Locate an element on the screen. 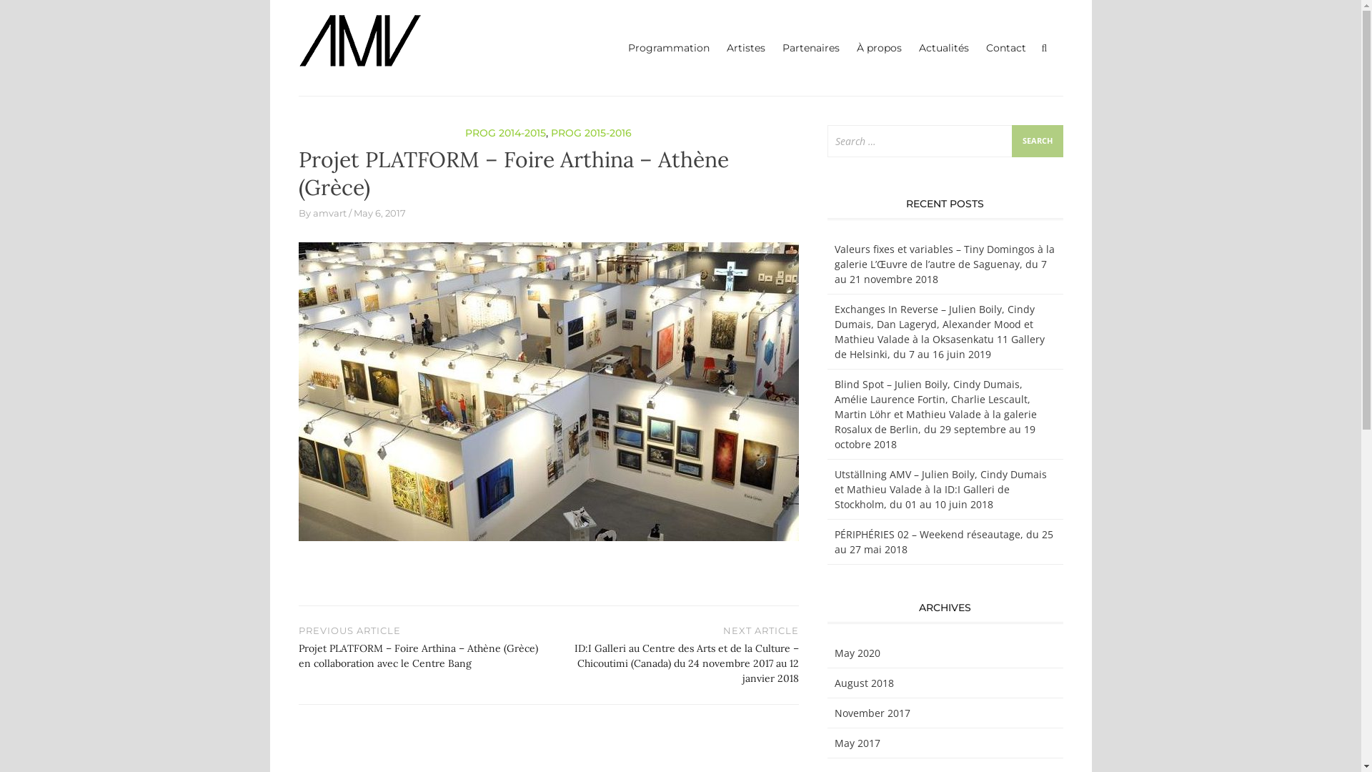  AMV is located at coordinates (460, 39).